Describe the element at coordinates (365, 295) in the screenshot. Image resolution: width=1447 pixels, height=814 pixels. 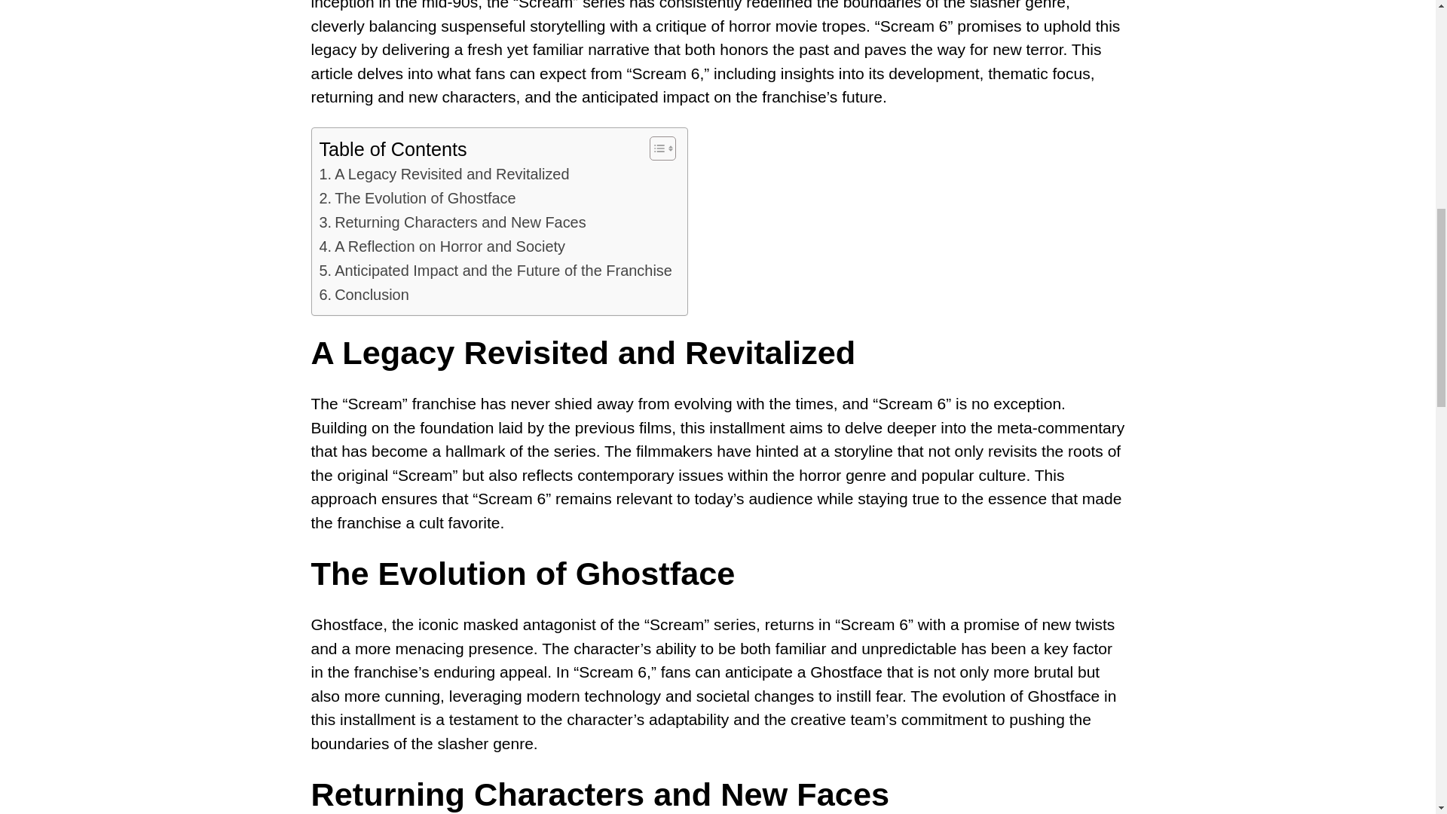
I see `Conclusion` at that location.